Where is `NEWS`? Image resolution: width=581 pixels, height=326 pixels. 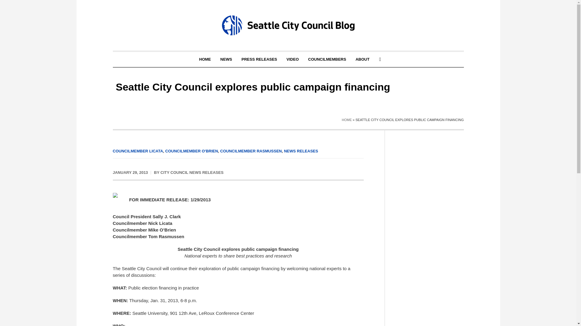
NEWS is located at coordinates (226, 59).